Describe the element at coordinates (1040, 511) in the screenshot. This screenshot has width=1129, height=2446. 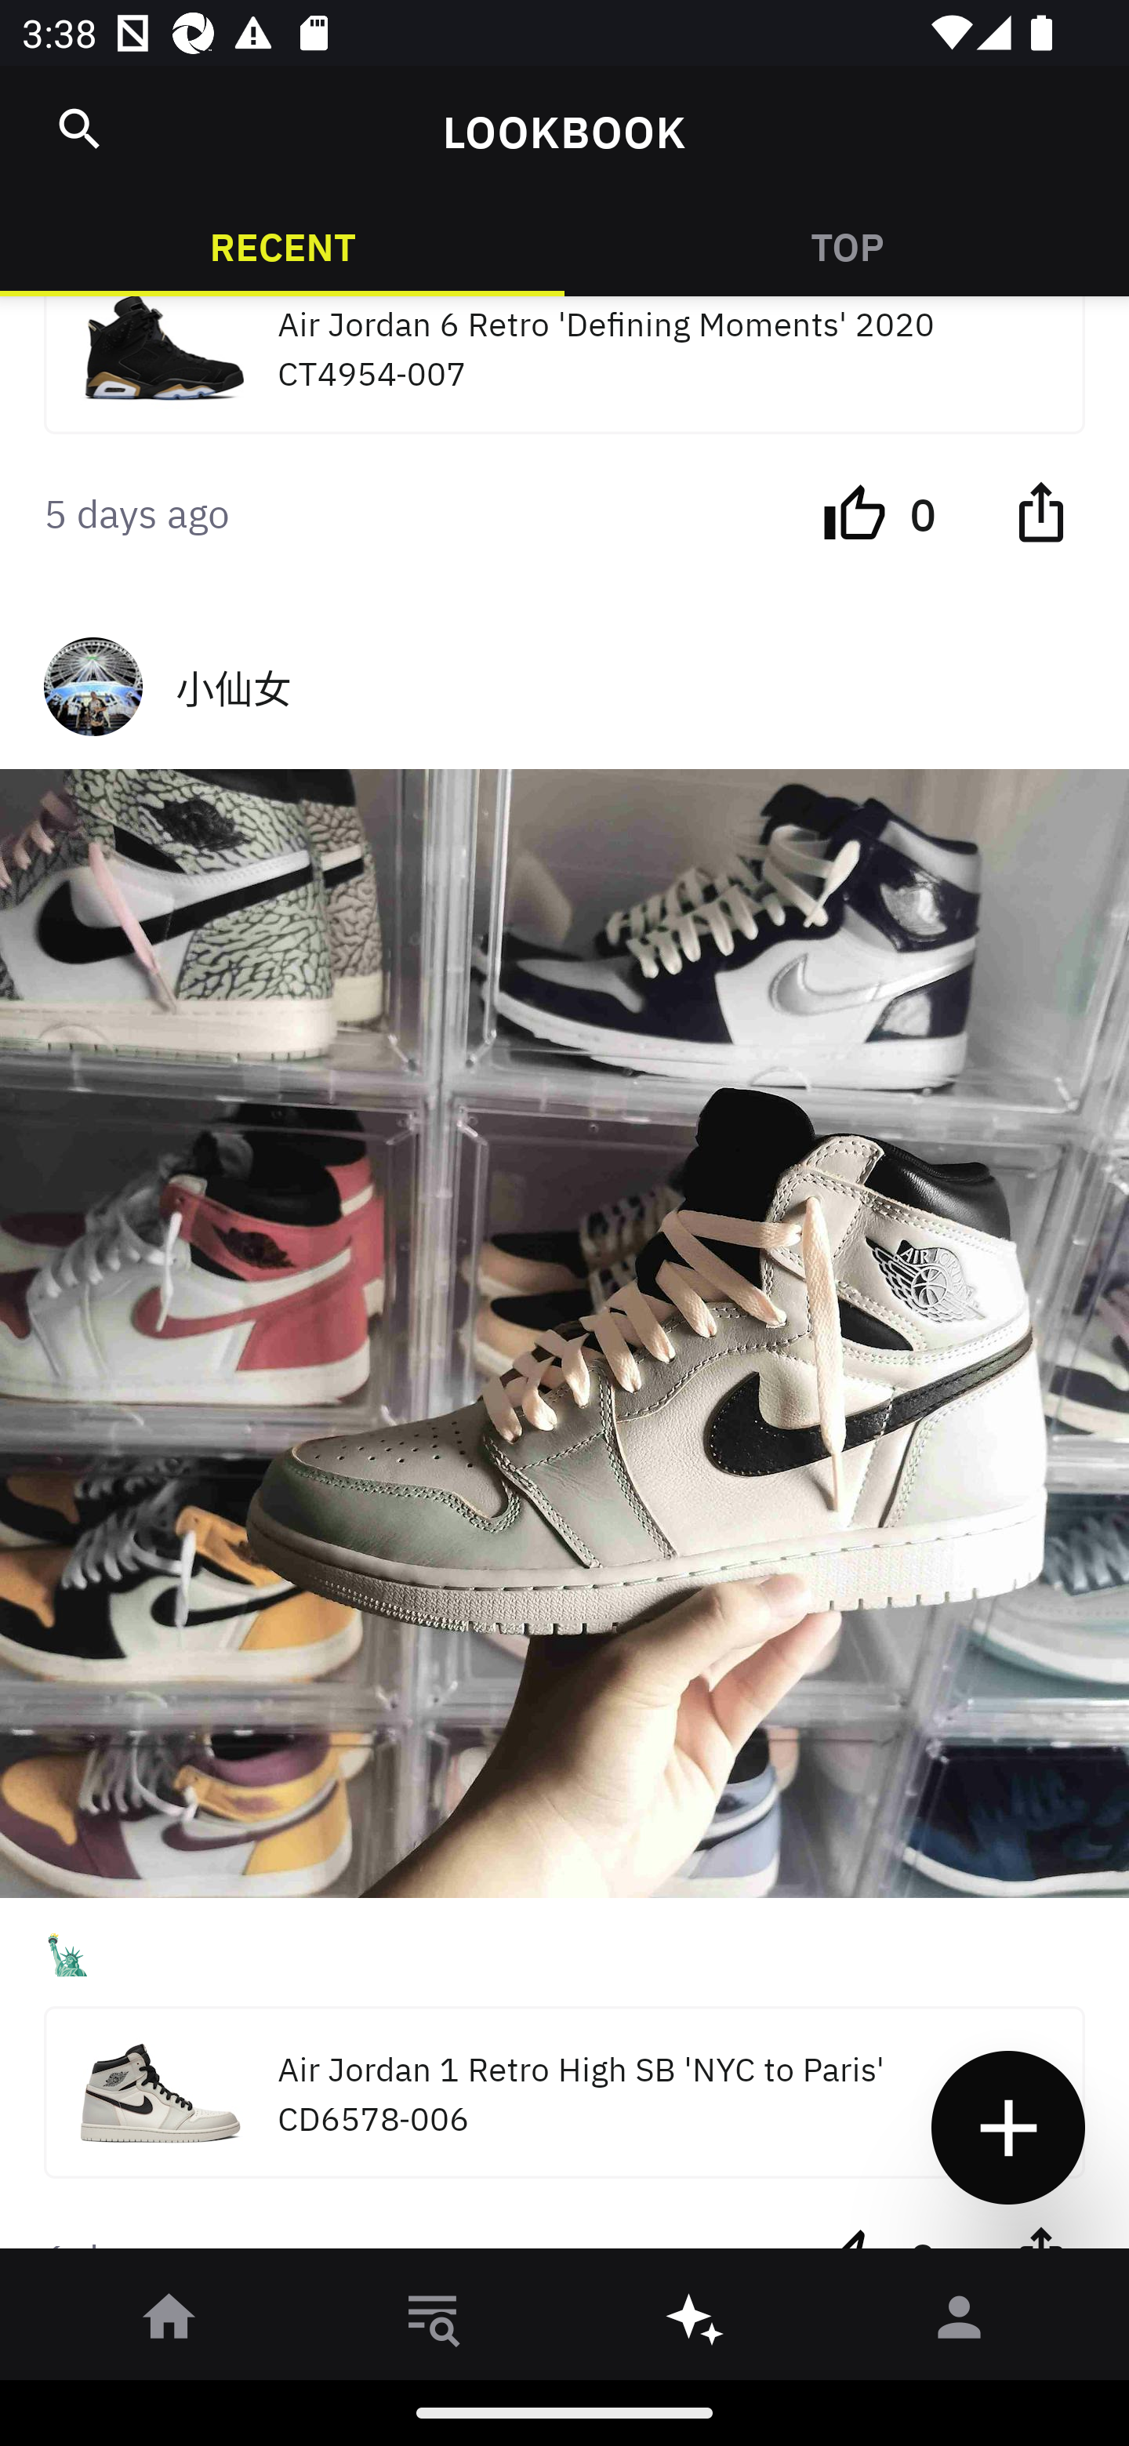
I see `` at that location.